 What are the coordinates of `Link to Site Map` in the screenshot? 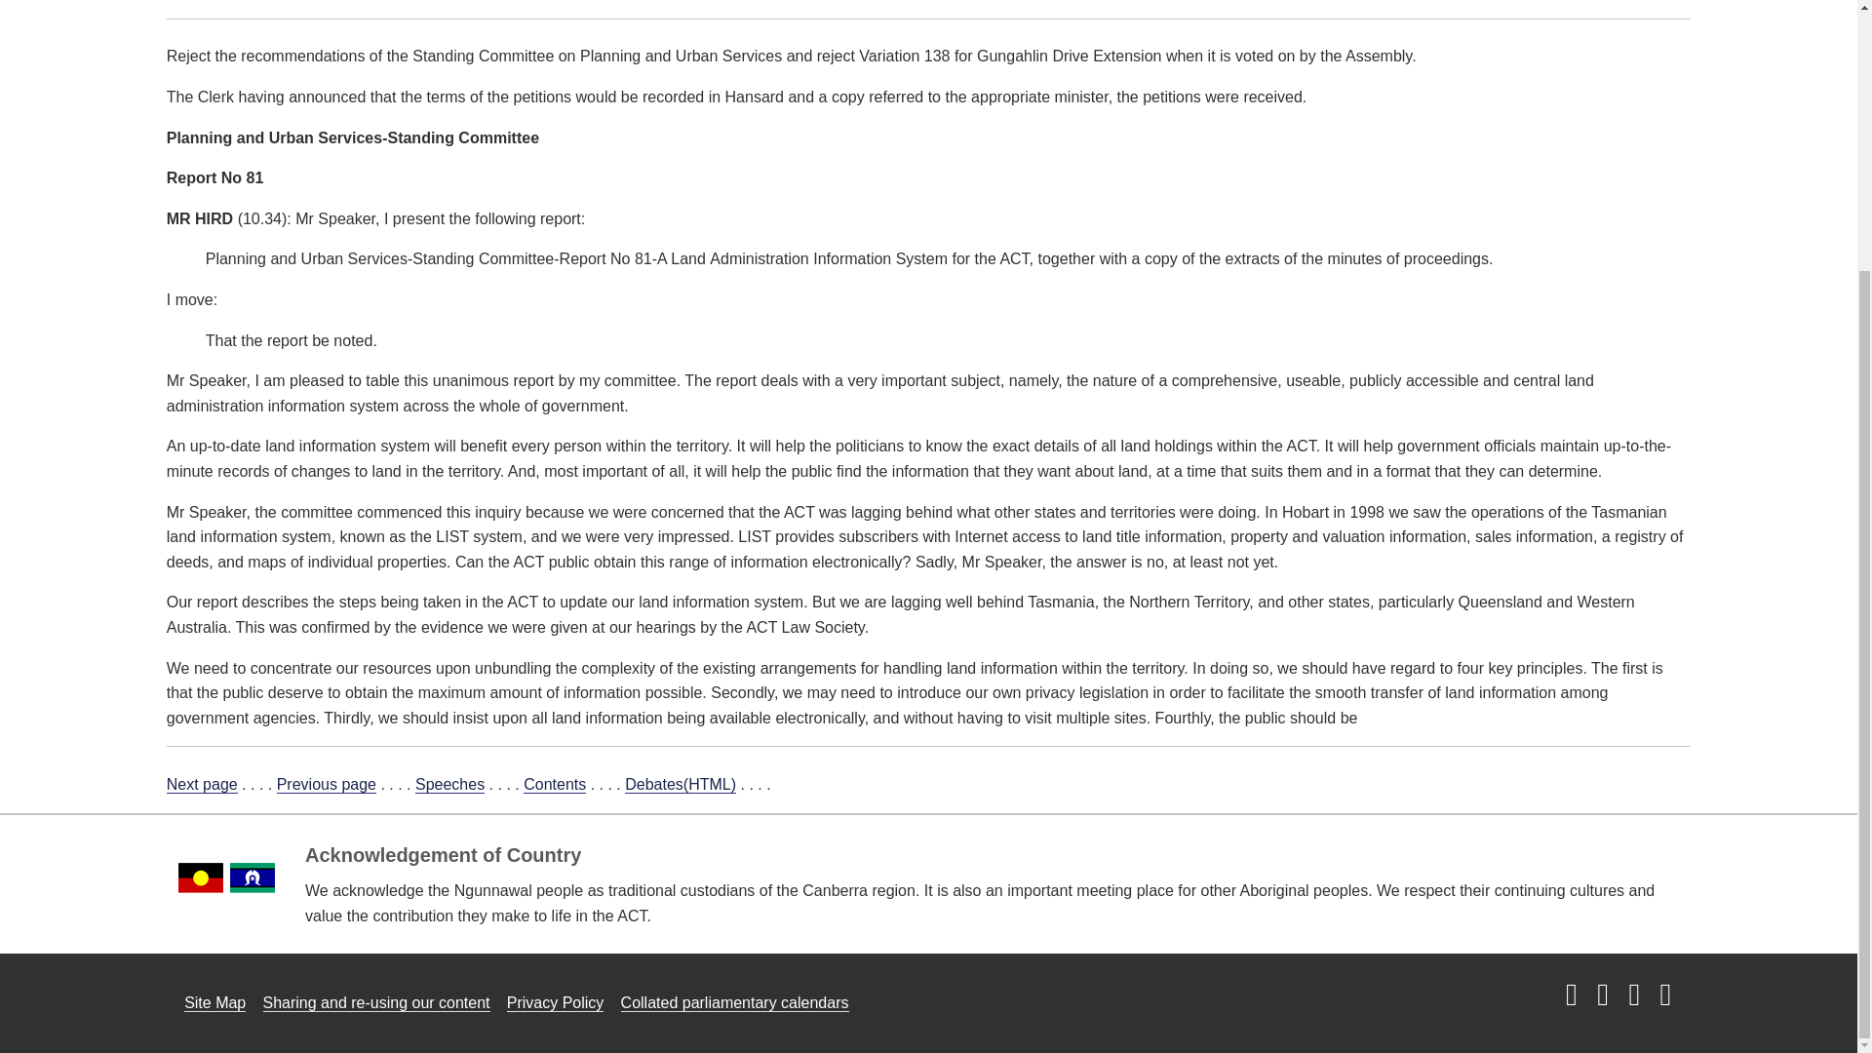 It's located at (214, 1002).